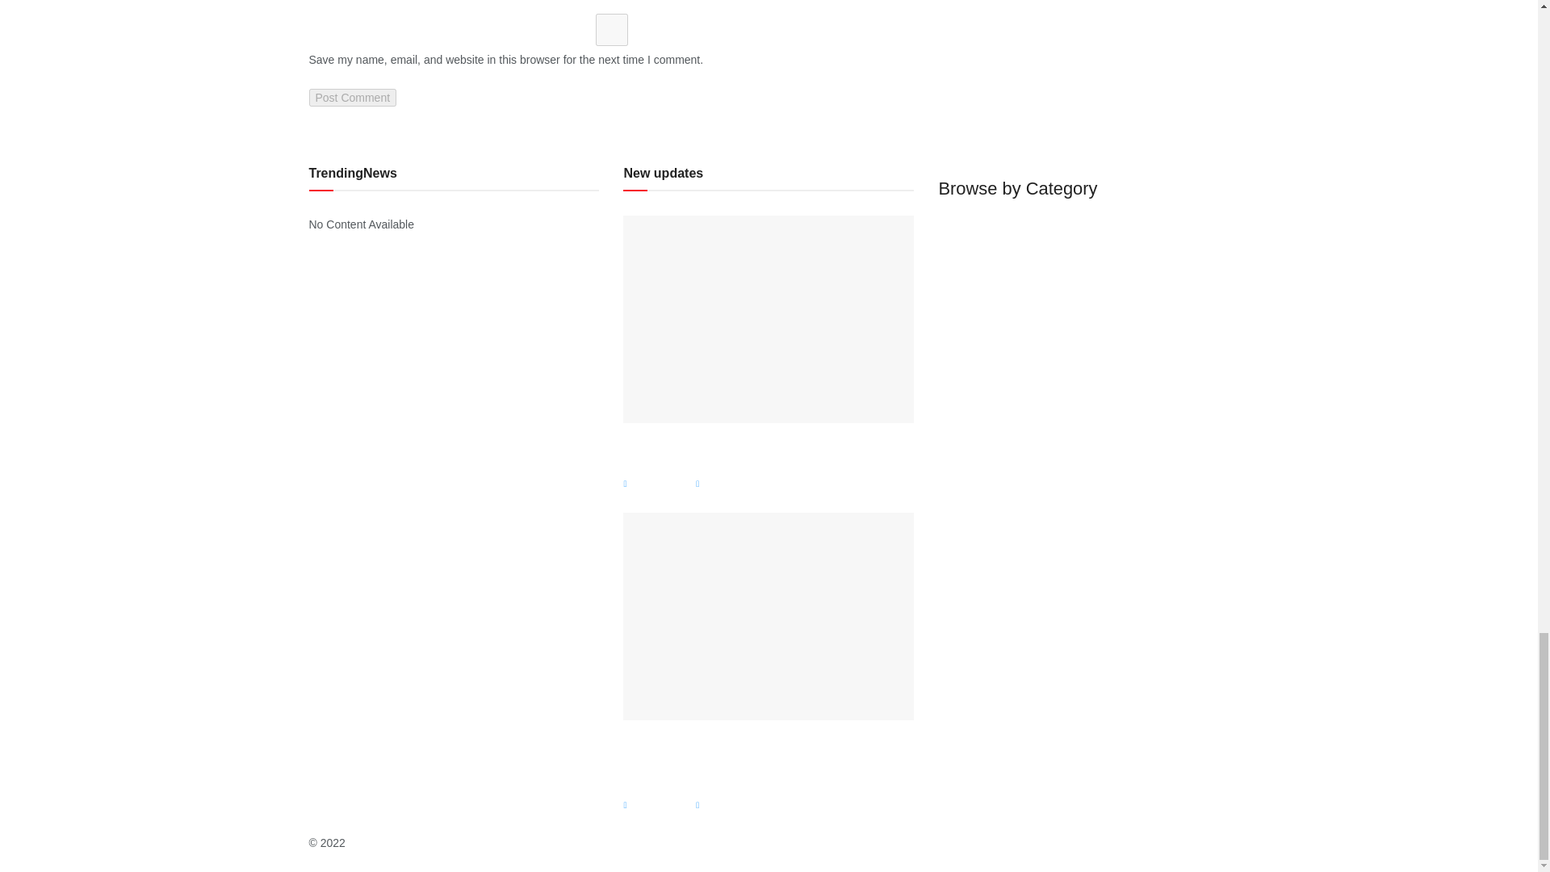 The image size is (1550, 872). I want to click on Post Comment, so click(352, 97).